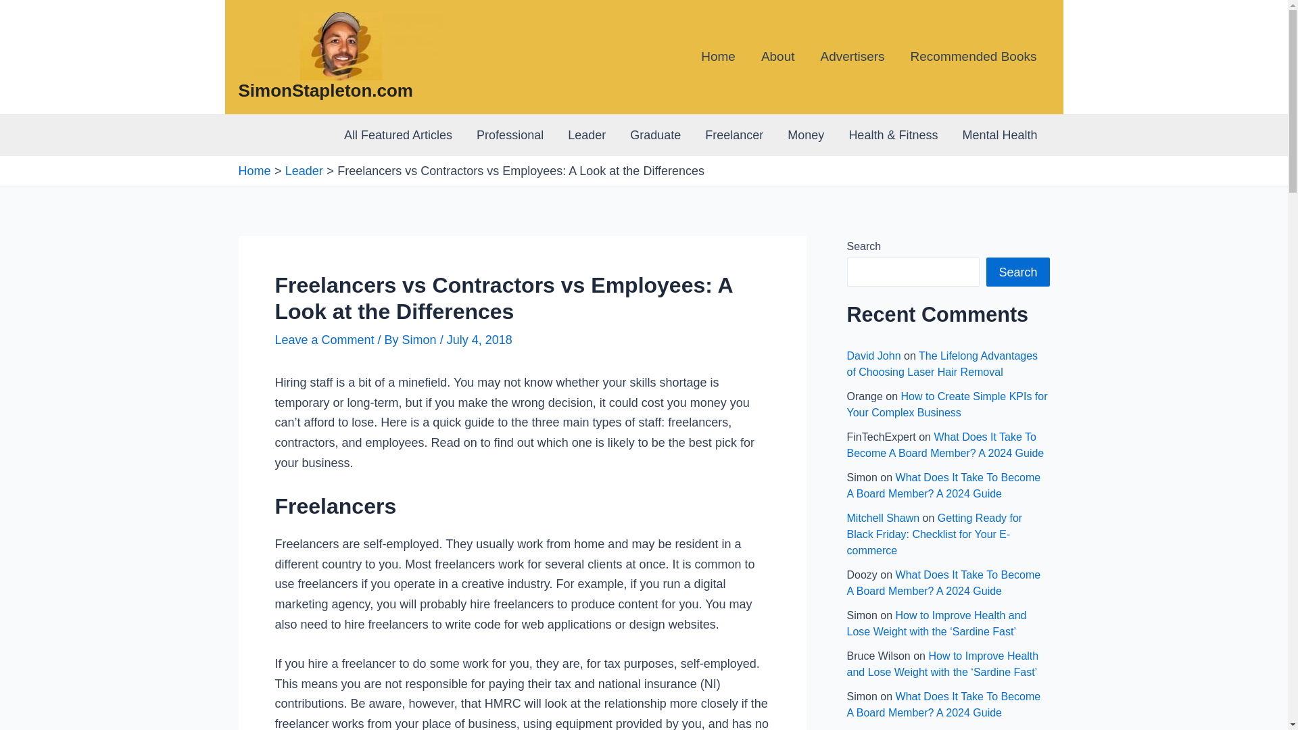 This screenshot has width=1298, height=730. Describe the element at coordinates (718, 57) in the screenshot. I see `Home` at that location.